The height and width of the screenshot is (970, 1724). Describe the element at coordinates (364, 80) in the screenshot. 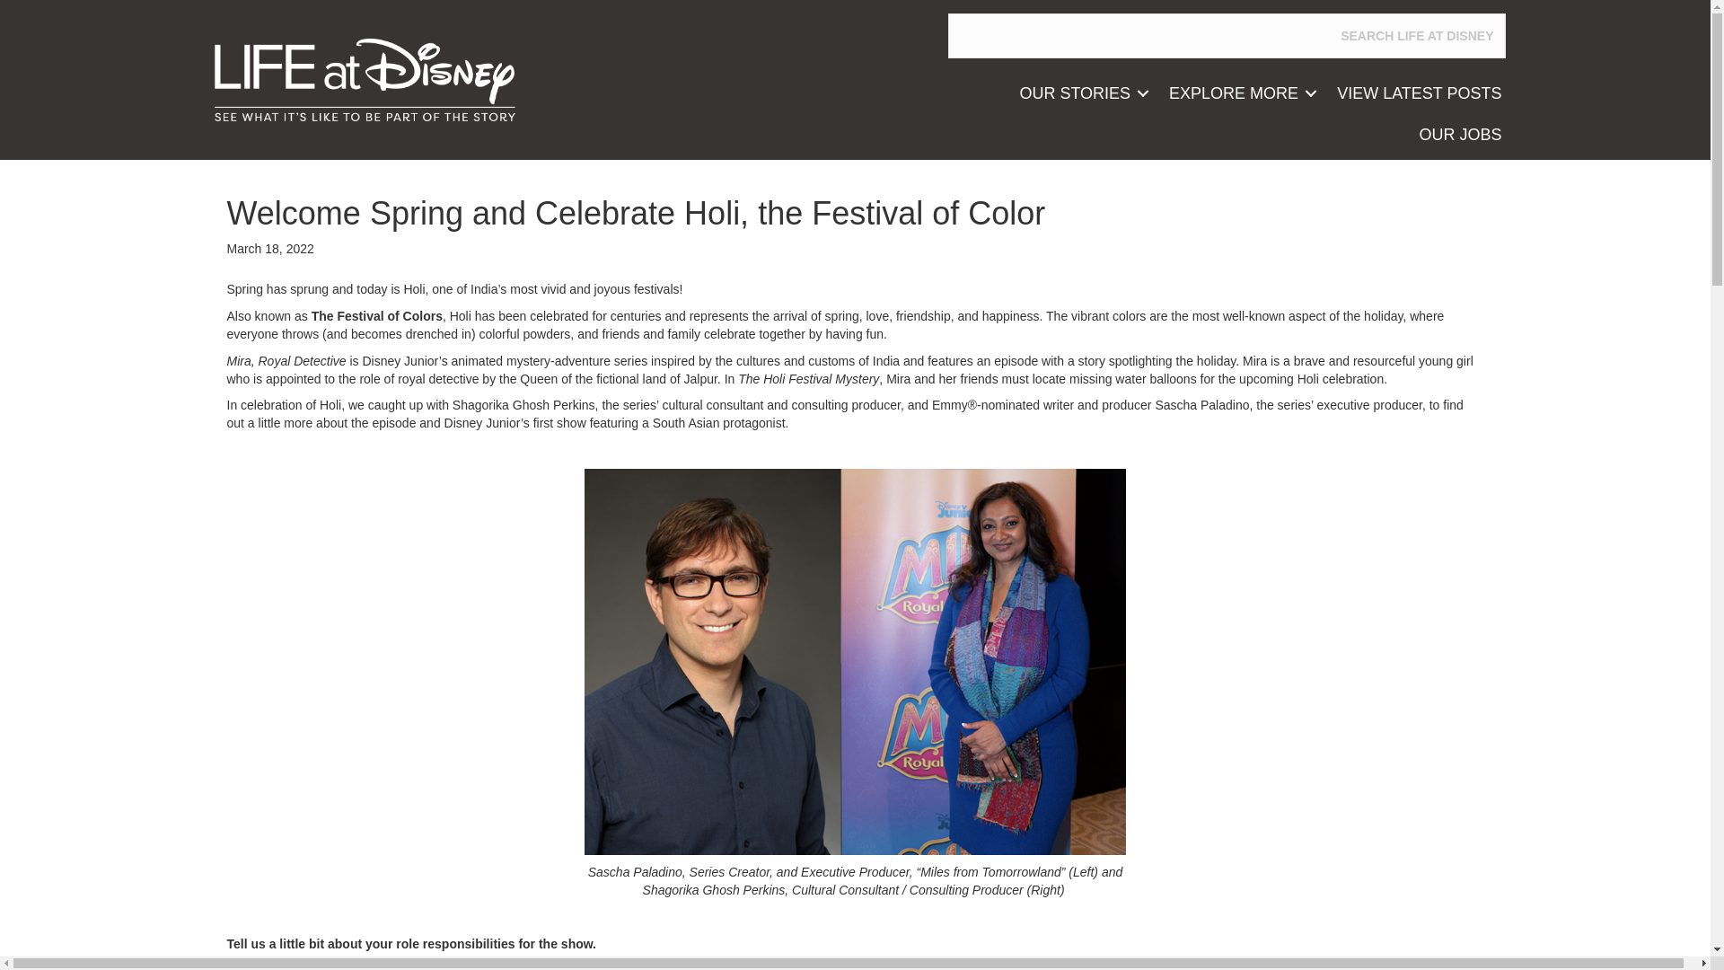

I see `White F LAD Outlines 423` at that location.